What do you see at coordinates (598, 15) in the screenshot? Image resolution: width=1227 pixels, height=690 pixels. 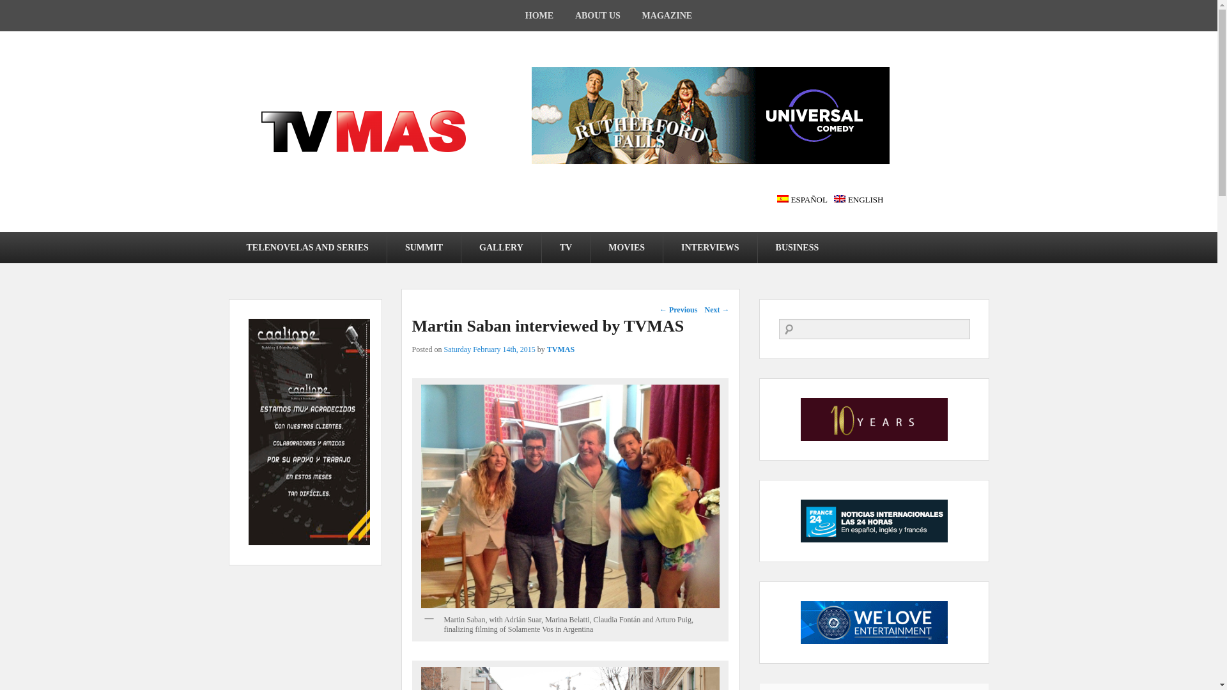 I see `ABOUT US` at bounding box center [598, 15].